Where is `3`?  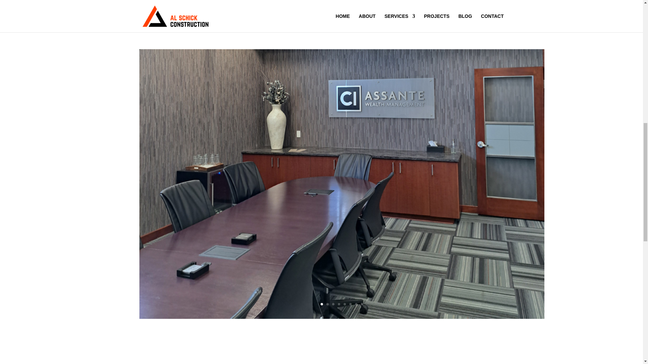
3 is located at coordinates (333, 304).